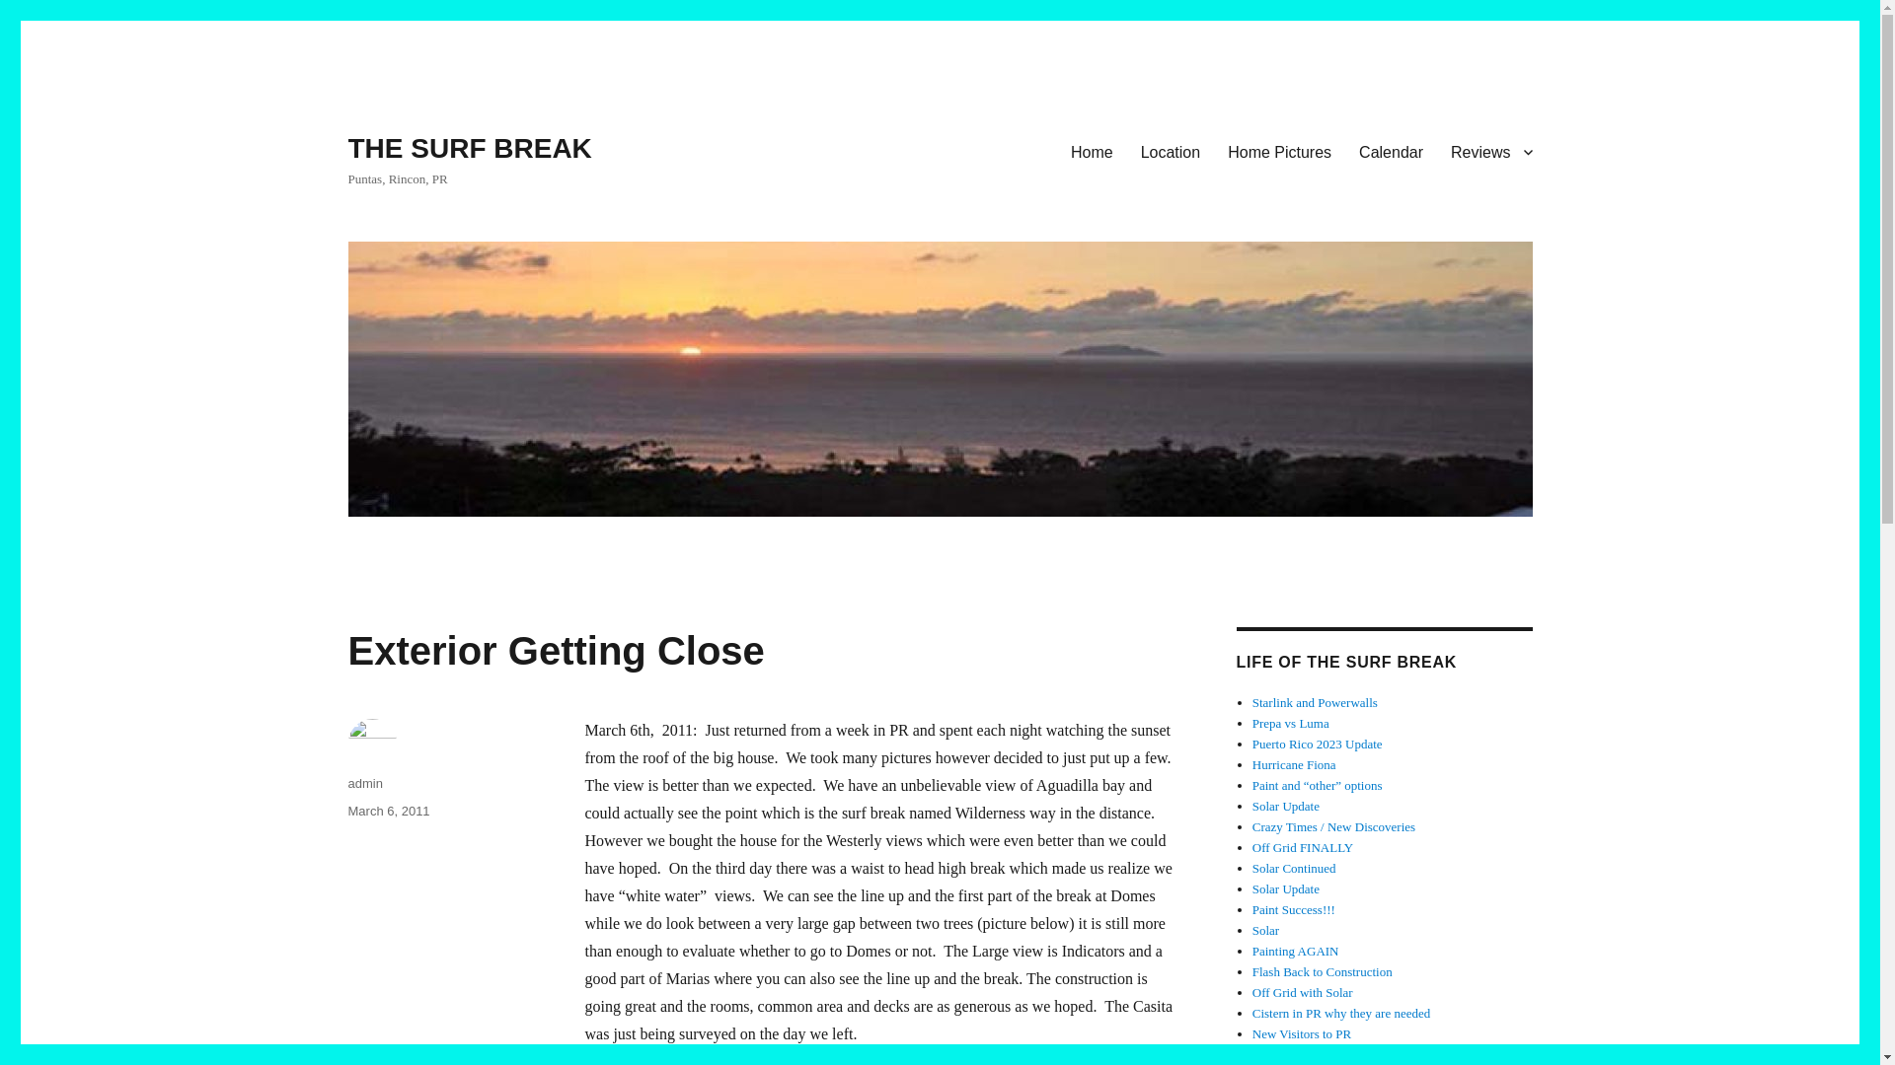 This screenshot has height=1065, width=1895. I want to click on Off Grid FINALLY, so click(1303, 848).